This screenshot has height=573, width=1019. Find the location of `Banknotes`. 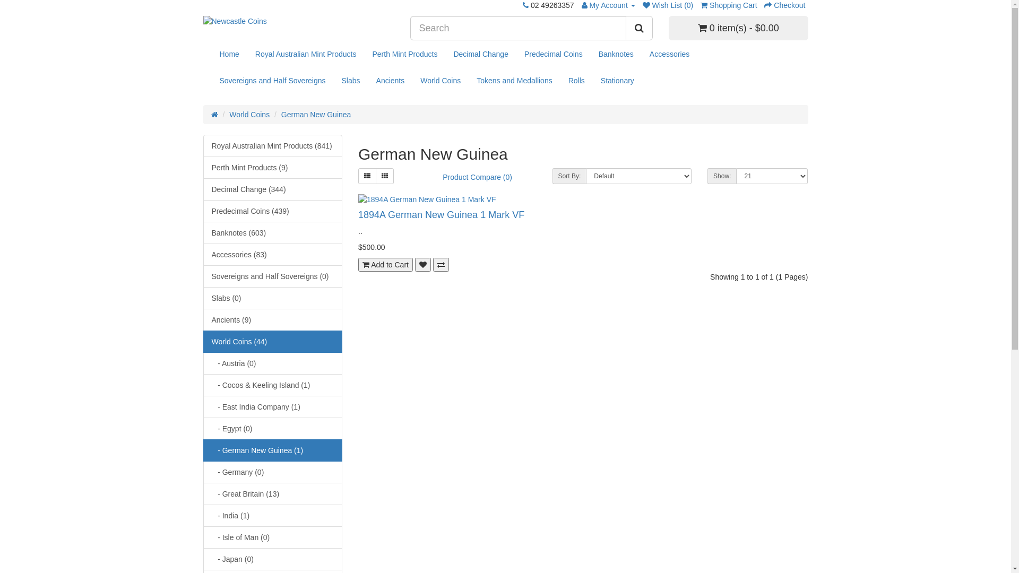

Banknotes is located at coordinates (616, 54).